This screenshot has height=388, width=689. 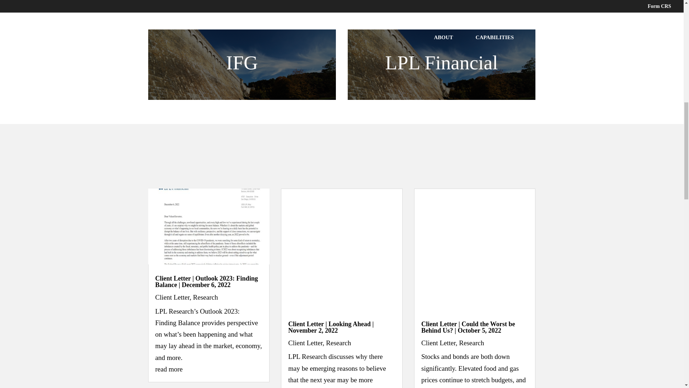 What do you see at coordinates (472, 343) in the screenshot?
I see `Research` at bounding box center [472, 343].